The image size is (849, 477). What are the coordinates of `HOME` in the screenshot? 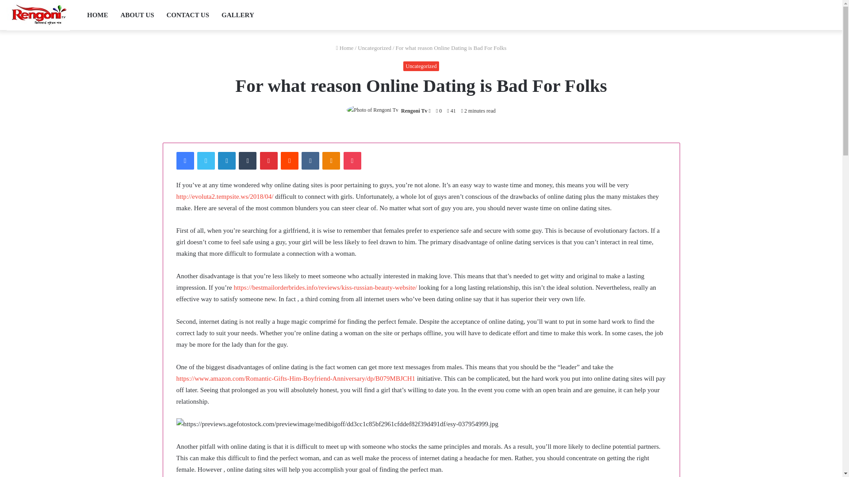 It's located at (97, 15).